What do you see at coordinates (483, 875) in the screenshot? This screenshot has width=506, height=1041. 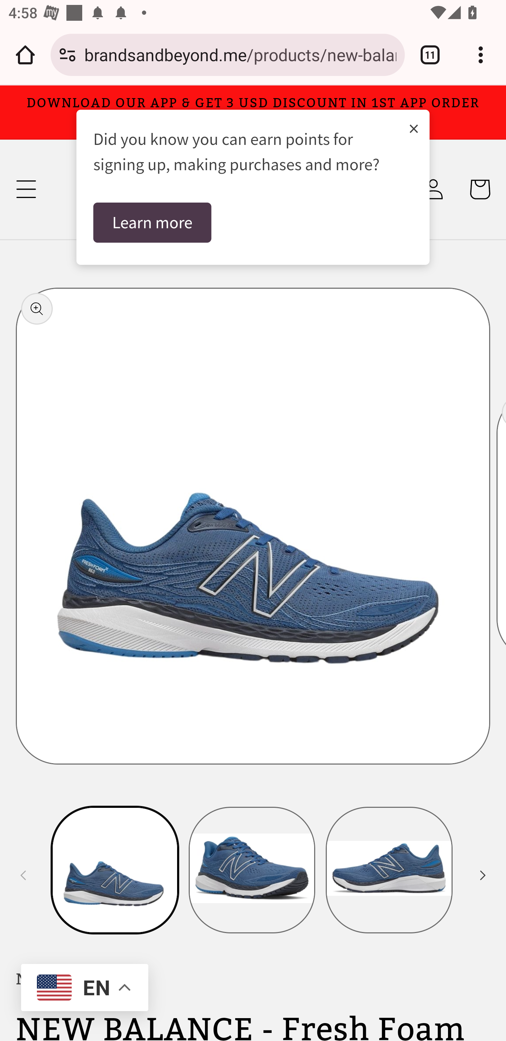 I see `Slide right` at bounding box center [483, 875].